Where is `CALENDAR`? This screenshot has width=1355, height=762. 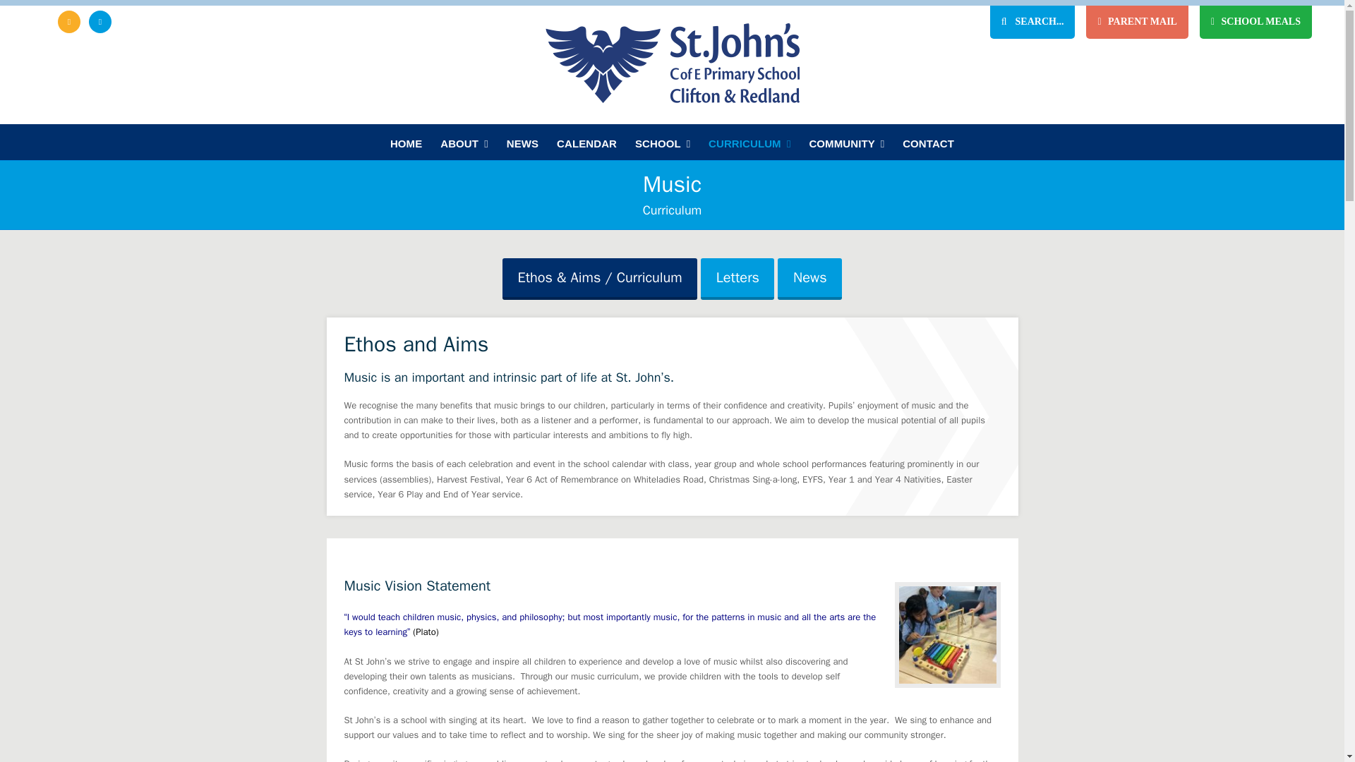 CALENDAR is located at coordinates (586, 143).